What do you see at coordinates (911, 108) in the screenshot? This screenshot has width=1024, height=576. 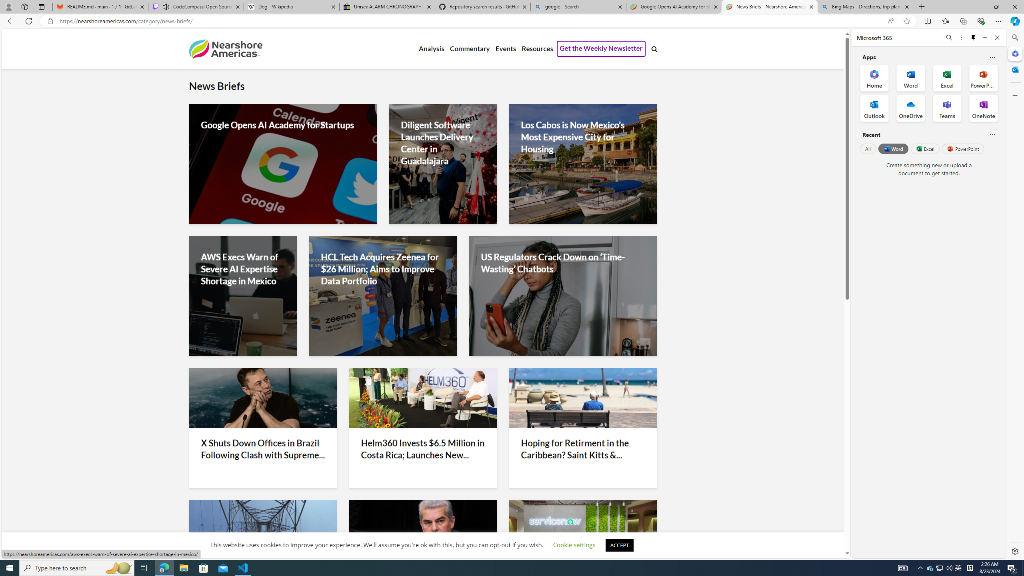 I see `OneDrive Office App` at bounding box center [911, 108].